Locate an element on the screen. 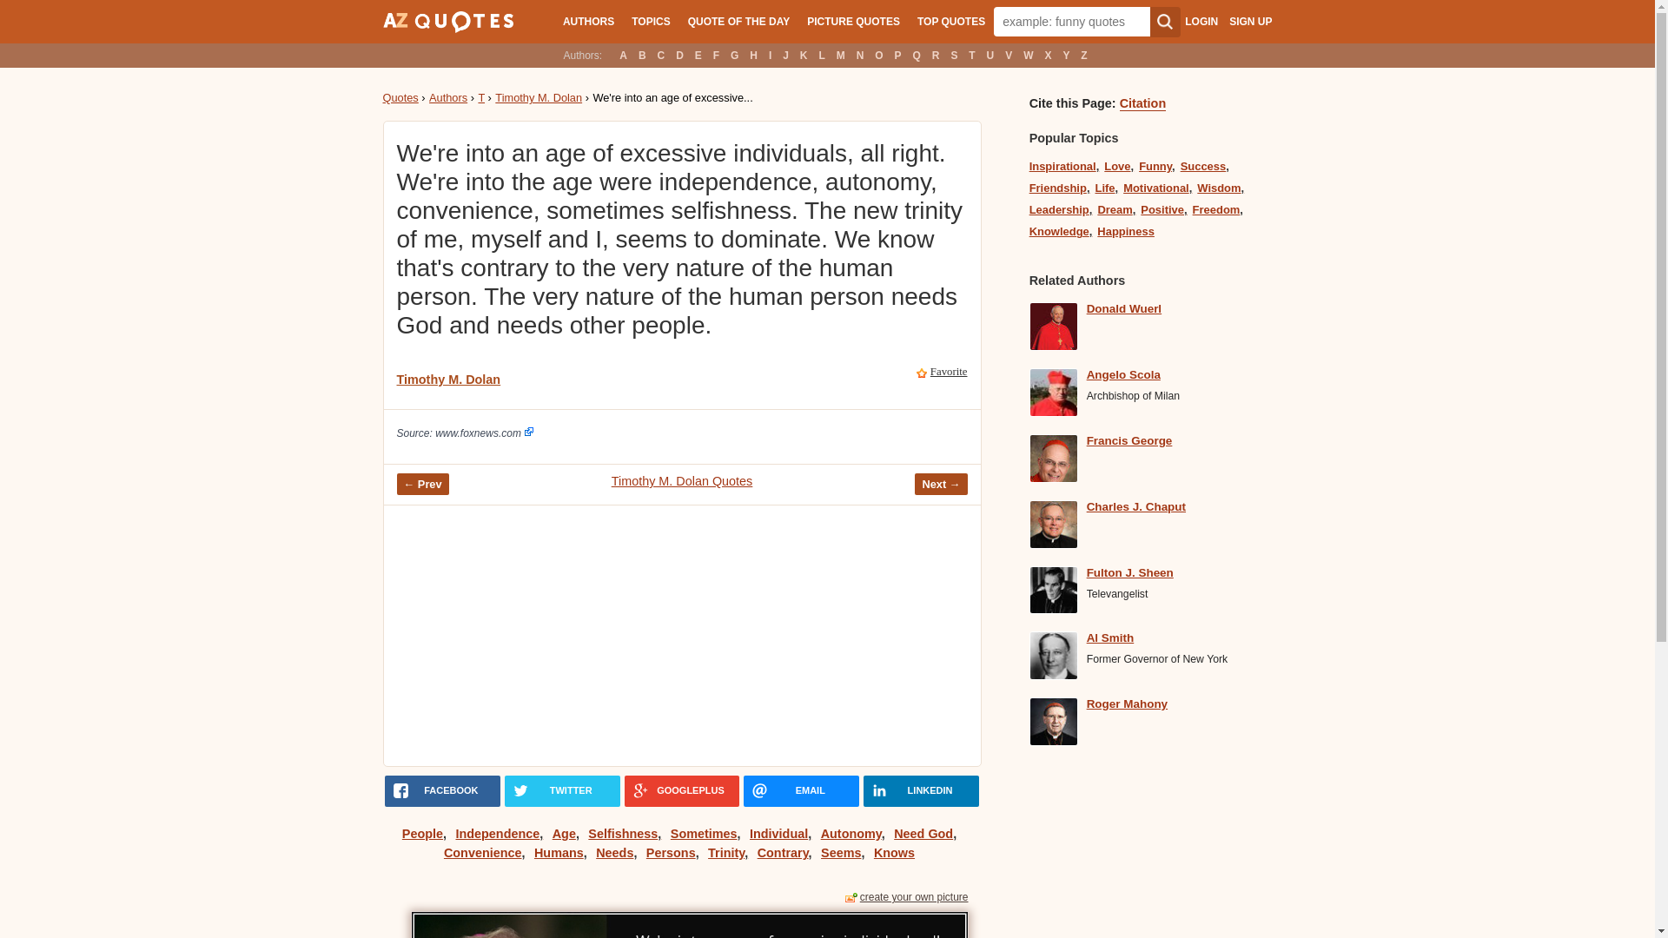  PICTURE QUOTES is located at coordinates (853, 21).